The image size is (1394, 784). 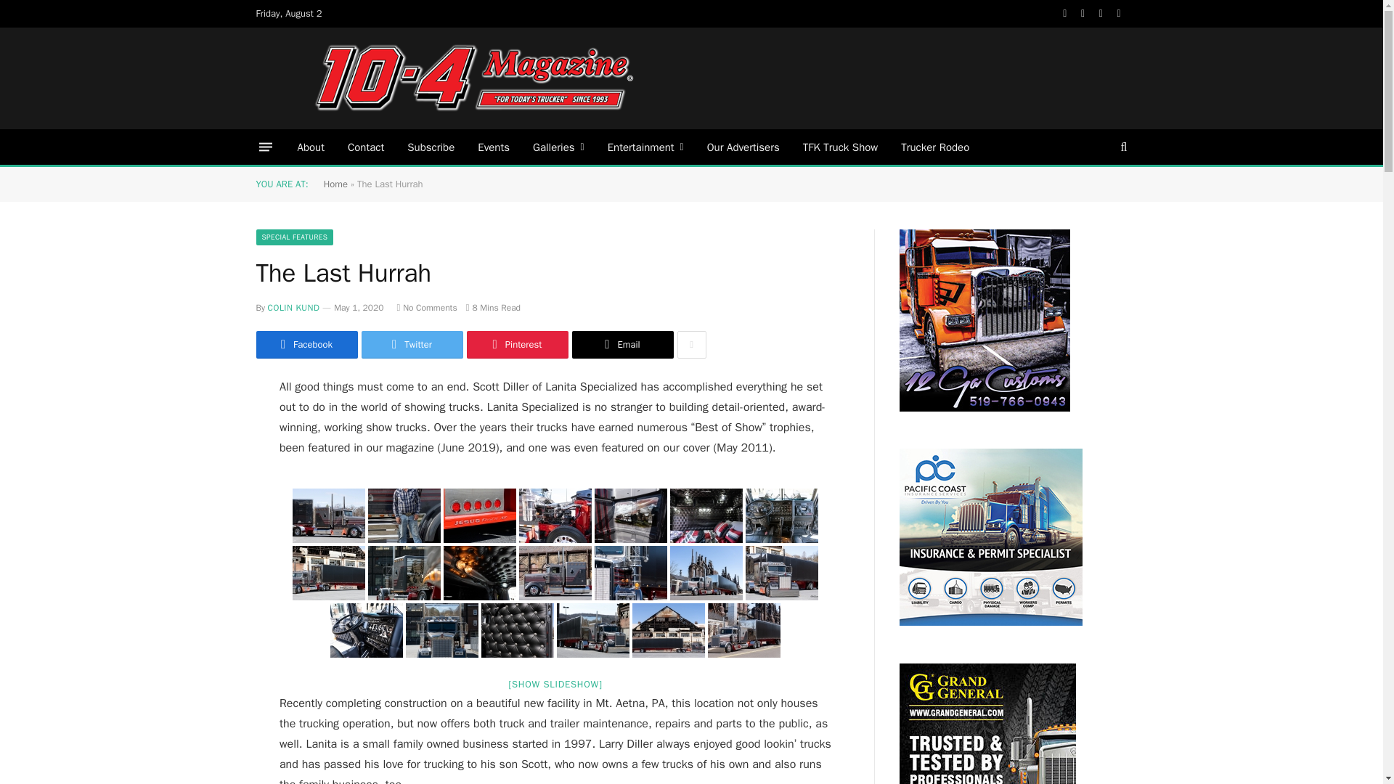 What do you see at coordinates (426, 308) in the screenshot?
I see `No Comments` at bounding box center [426, 308].